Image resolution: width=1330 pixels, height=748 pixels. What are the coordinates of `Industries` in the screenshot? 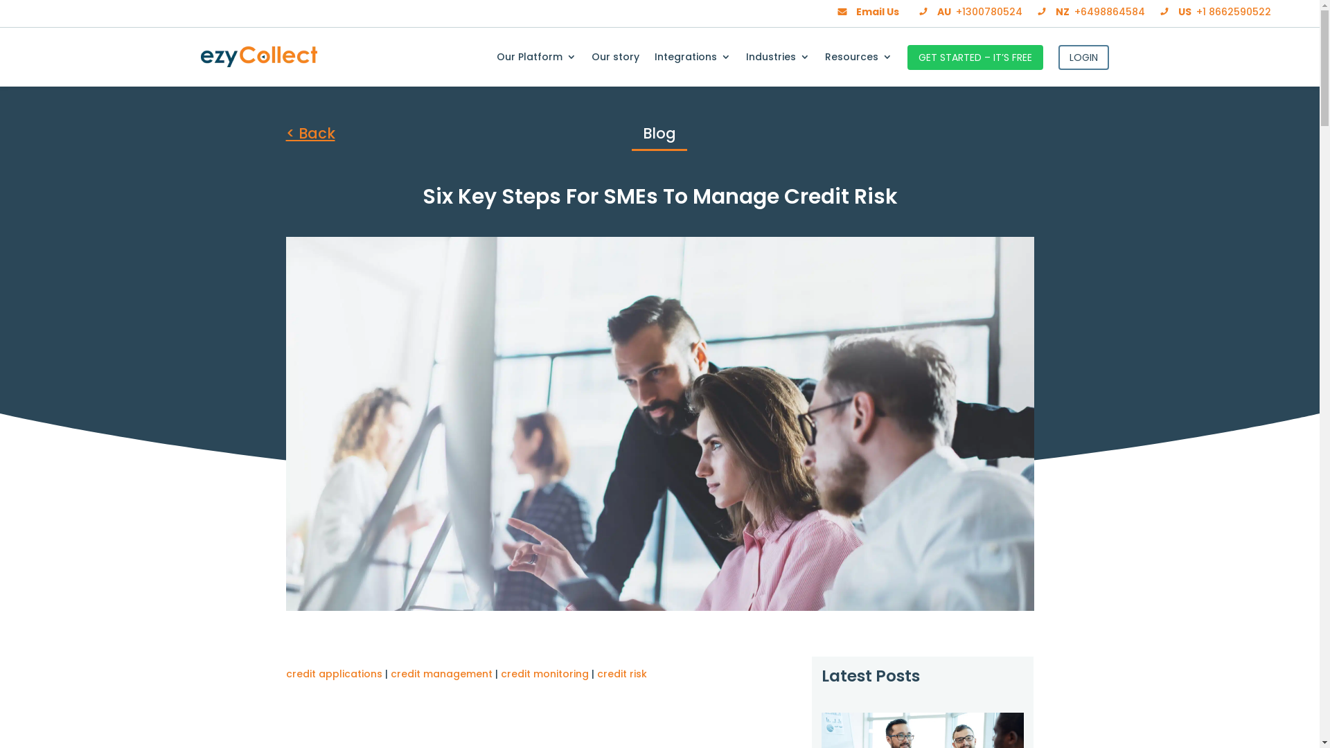 It's located at (778, 68).